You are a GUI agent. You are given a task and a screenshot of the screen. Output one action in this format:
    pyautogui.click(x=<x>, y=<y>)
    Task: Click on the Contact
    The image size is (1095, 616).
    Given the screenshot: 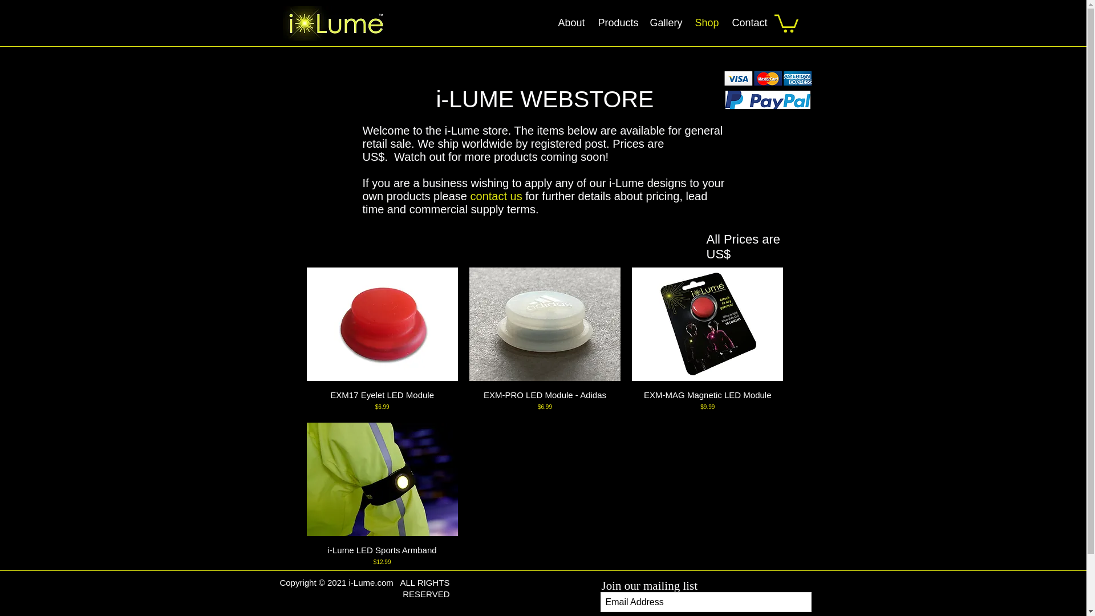 What is the action you would take?
    pyautogui.click(x=749, y=23)
    